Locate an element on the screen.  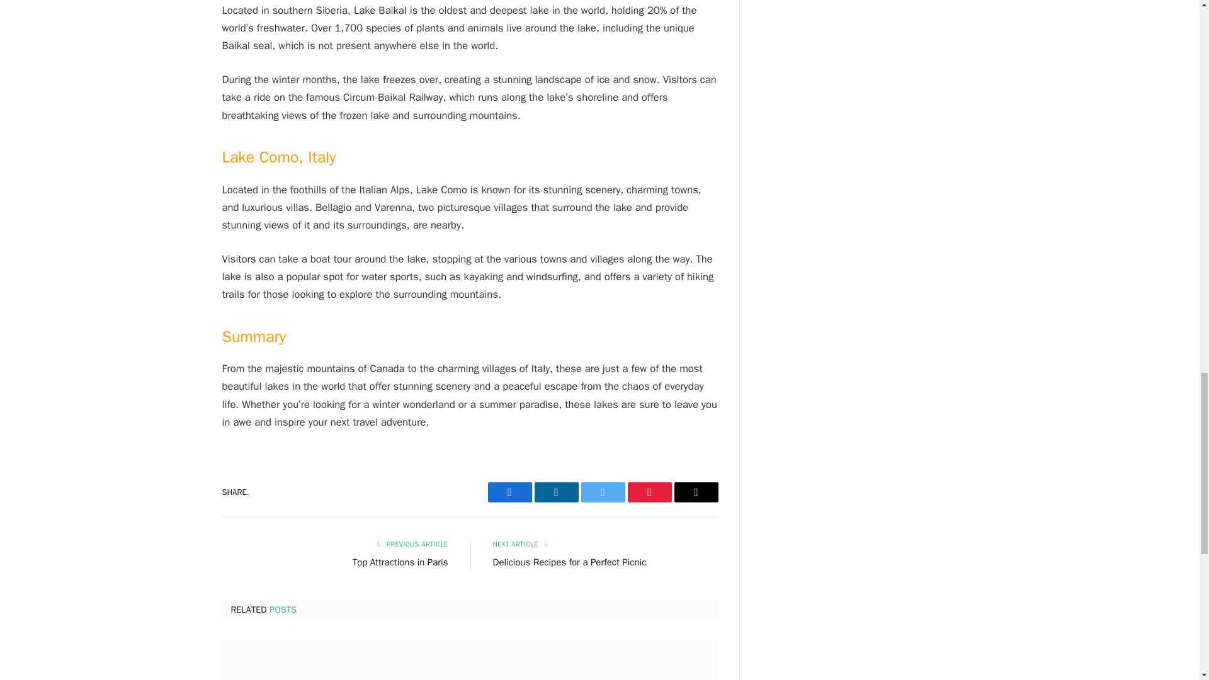
LinkedIn is located at coordinates (555, 492).